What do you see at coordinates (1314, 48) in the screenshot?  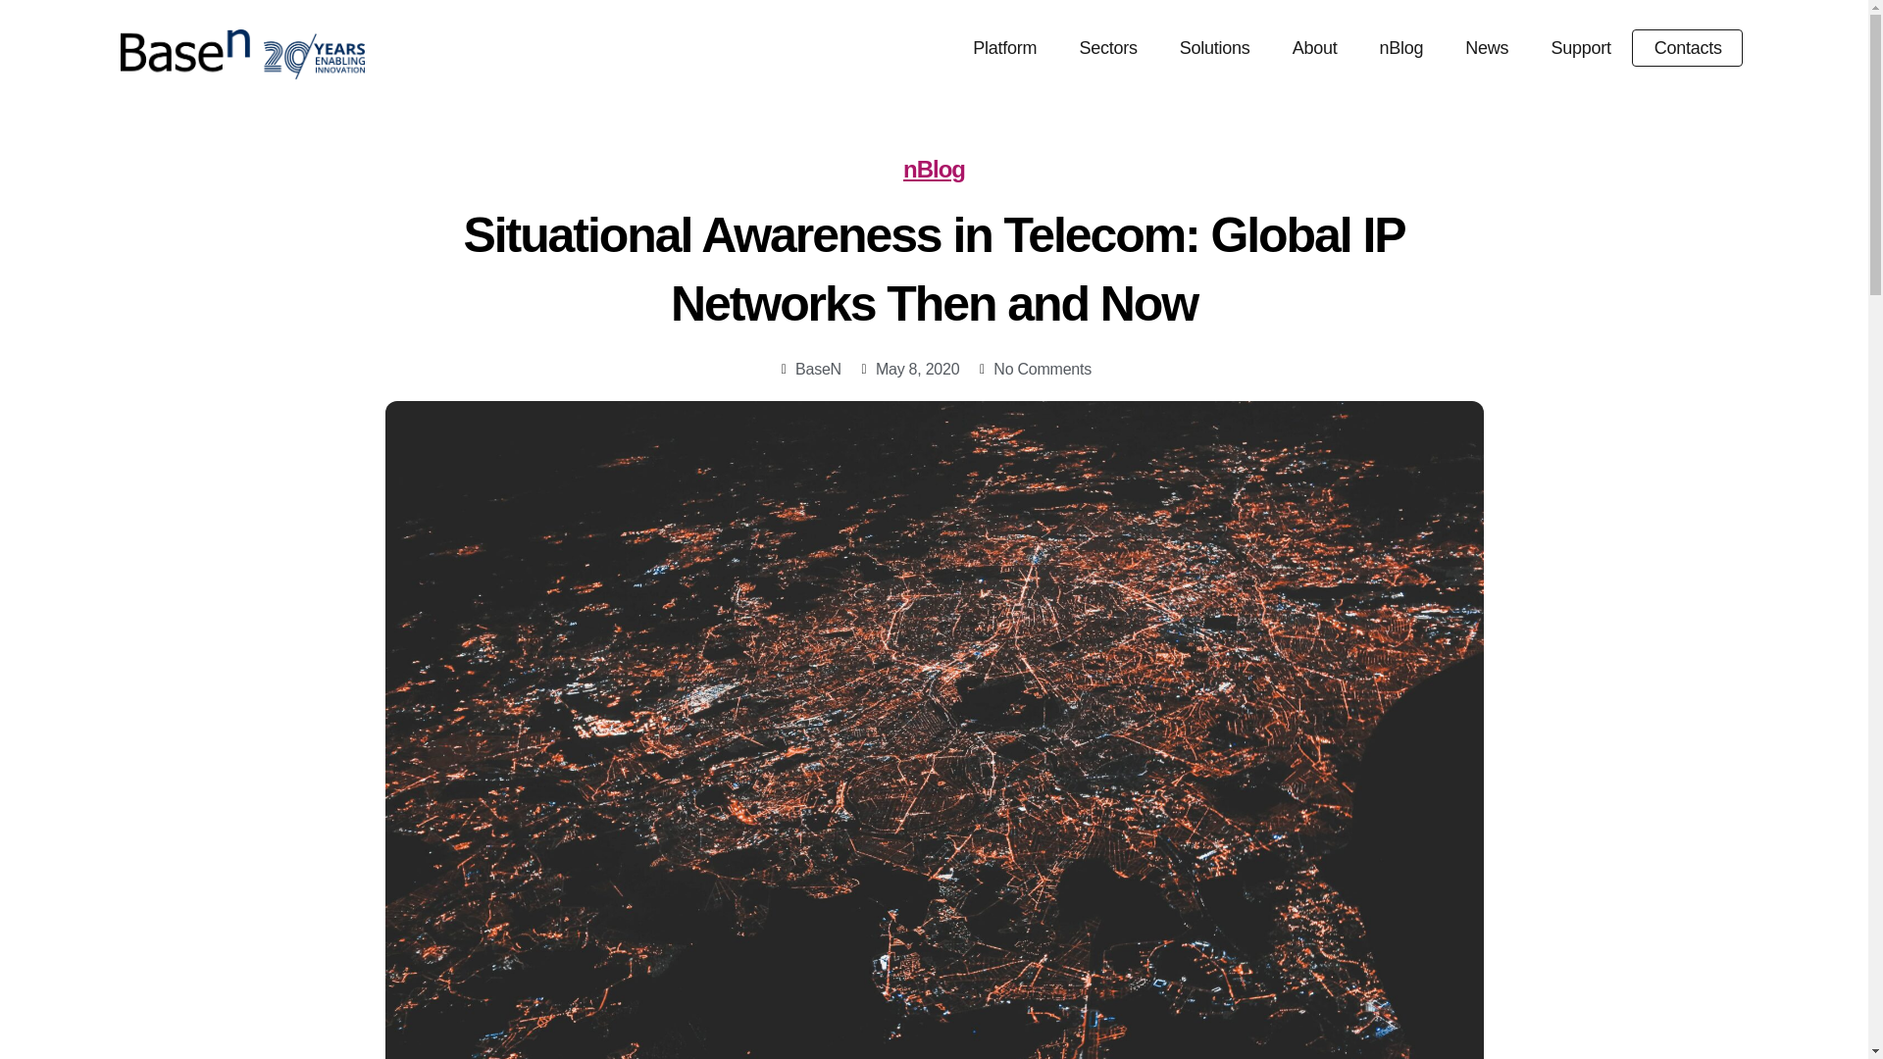 I see `About` at bounding box center [1314, 48].